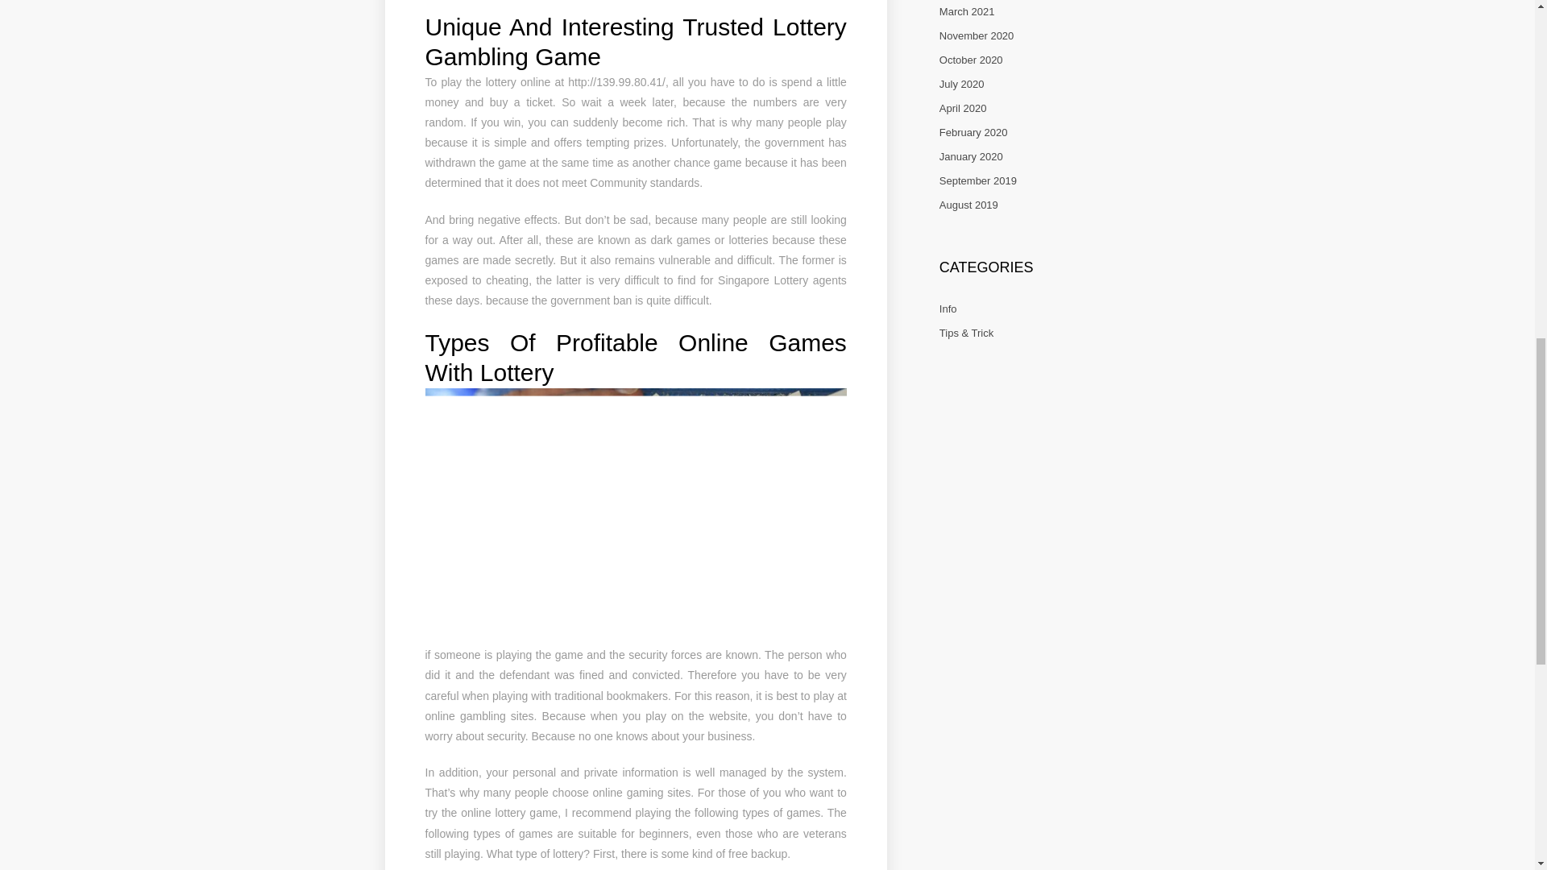 This screenshot has width=1547, height=870. I want to click on November 2020, so click(977, 35).